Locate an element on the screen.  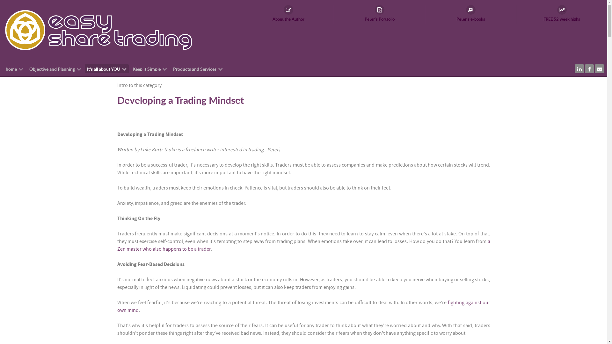
Developing a Trading Mindset is located at coordinates (180, 100).